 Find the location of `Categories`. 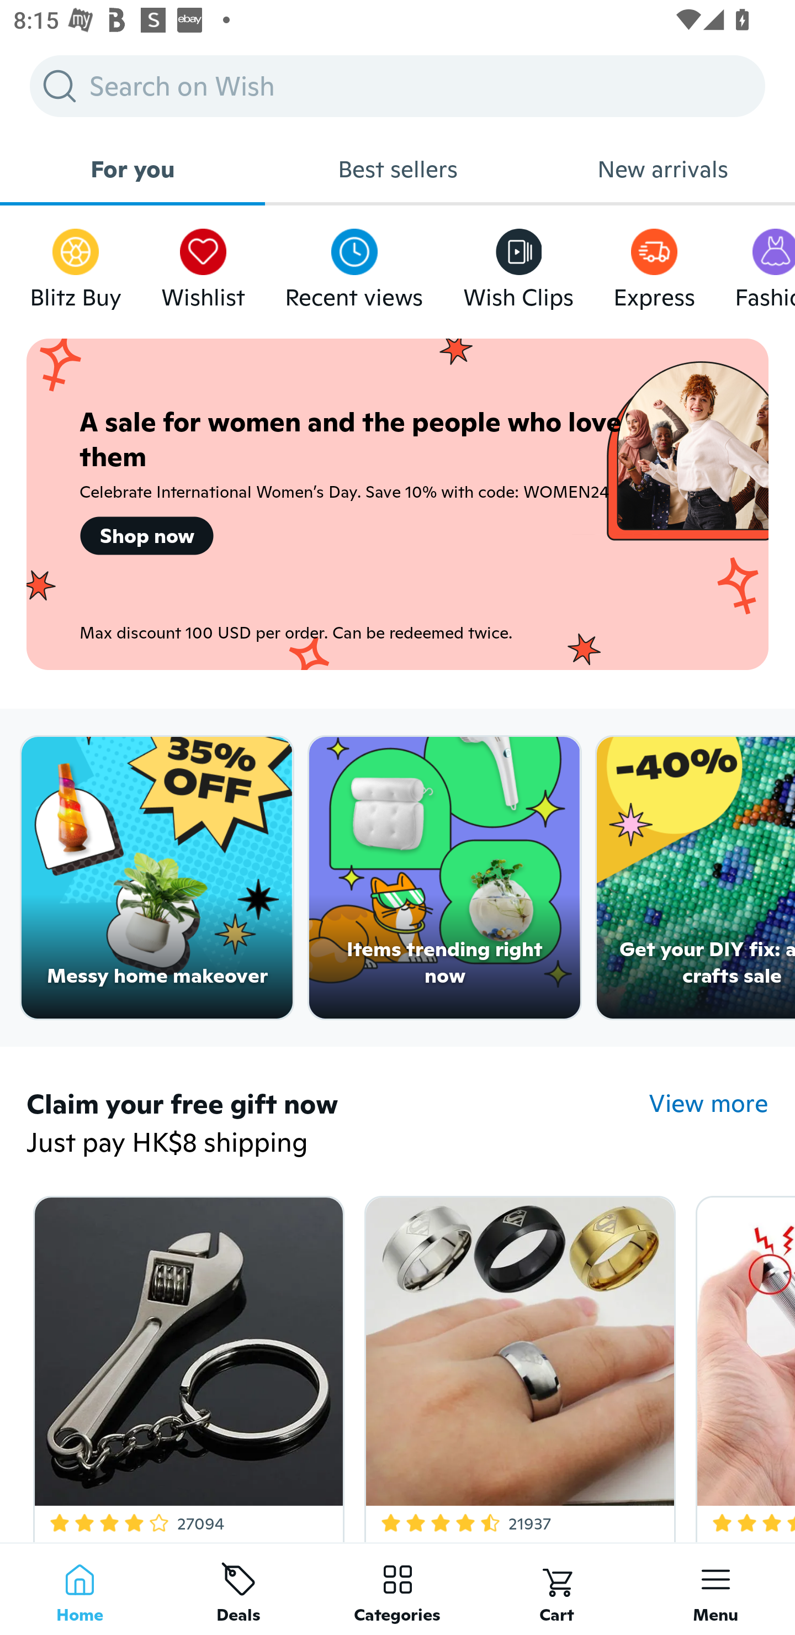

Categories is located at coordinates (397, 1589).